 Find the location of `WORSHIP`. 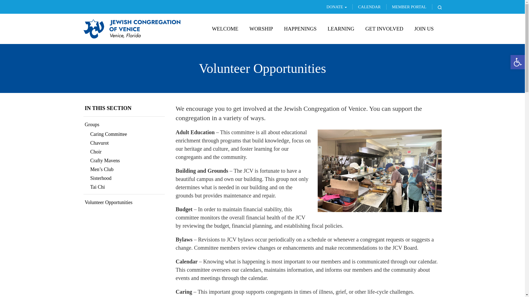

WORSHIP is located at coordinates (261, 29).